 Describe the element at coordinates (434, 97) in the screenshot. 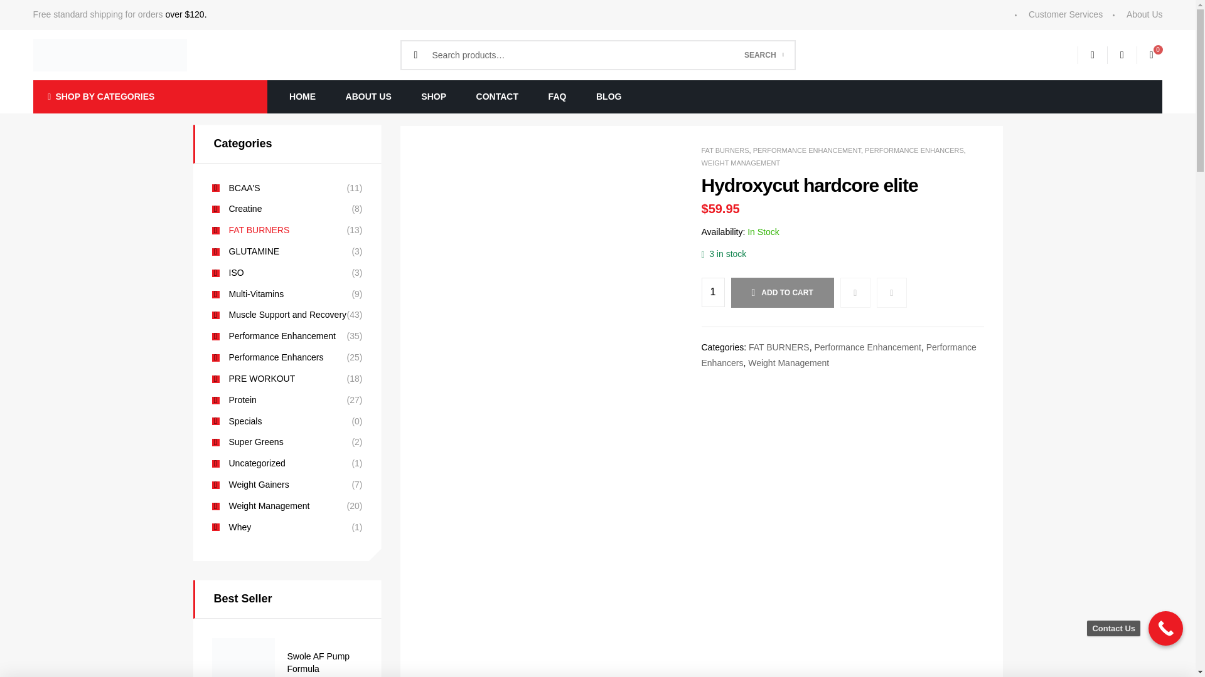

I see `SHOP` at that location.